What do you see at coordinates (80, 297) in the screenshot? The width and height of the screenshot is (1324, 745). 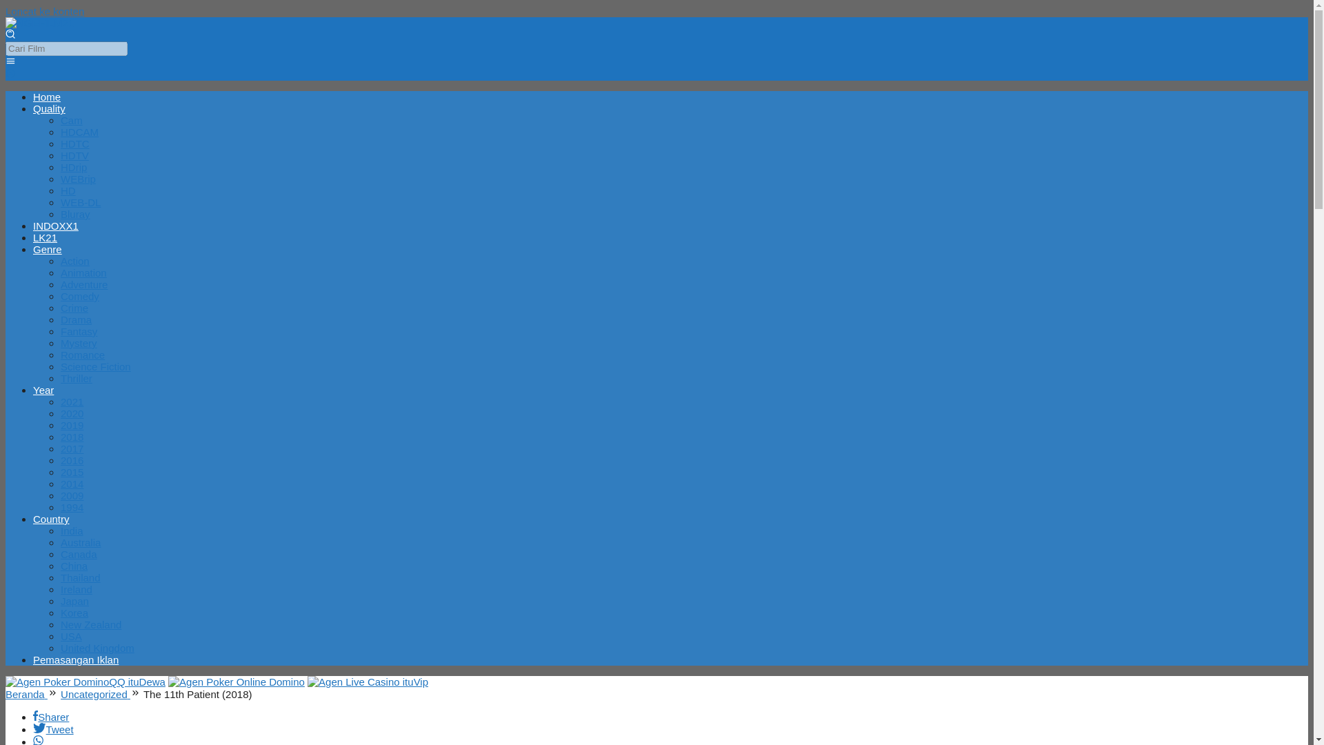 I see `Comedy` at bounding box center [80, 297].